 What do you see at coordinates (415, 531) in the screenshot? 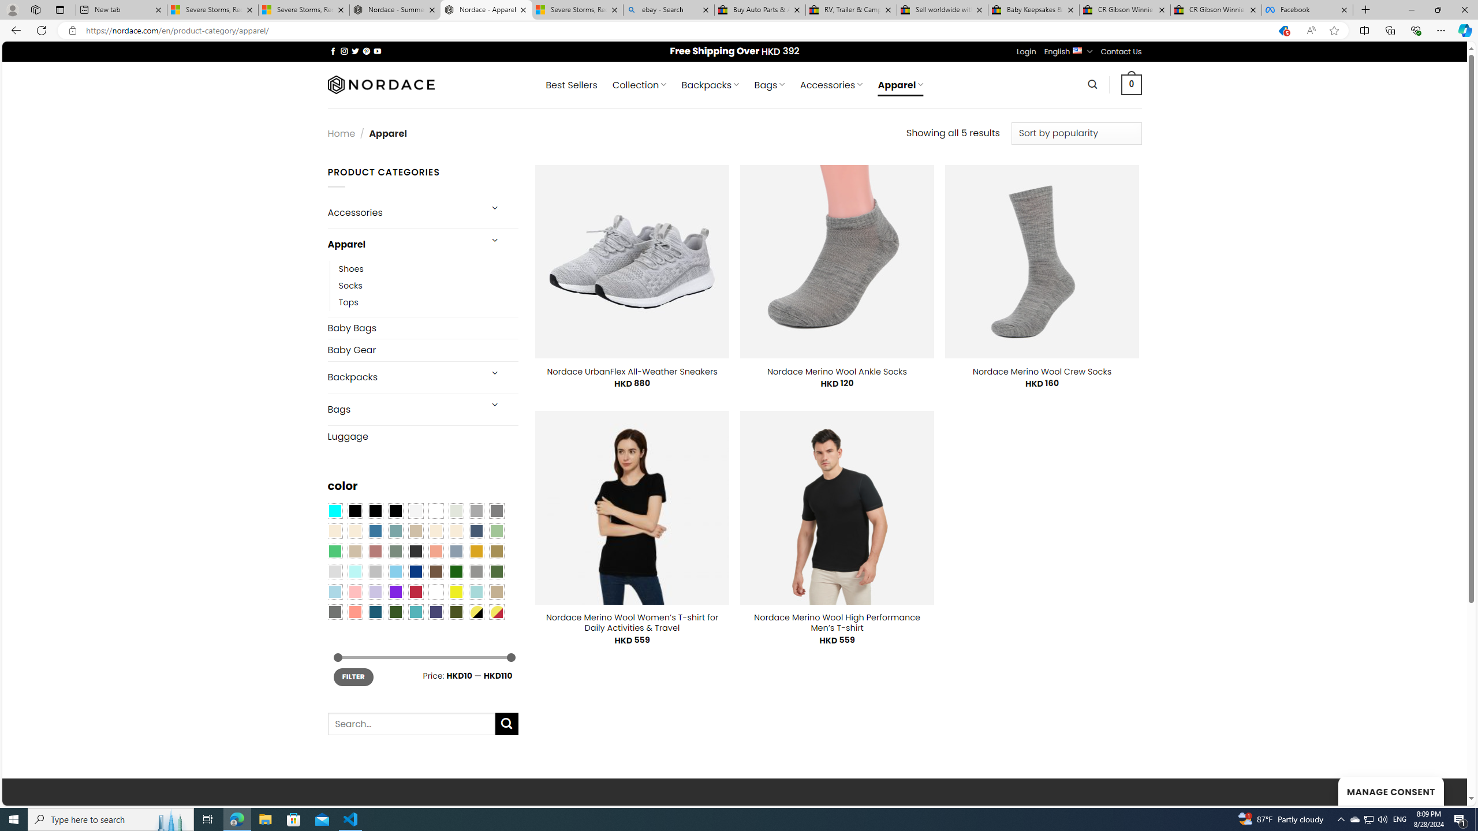
I see `Brownie` at bounding box center [415, 531].